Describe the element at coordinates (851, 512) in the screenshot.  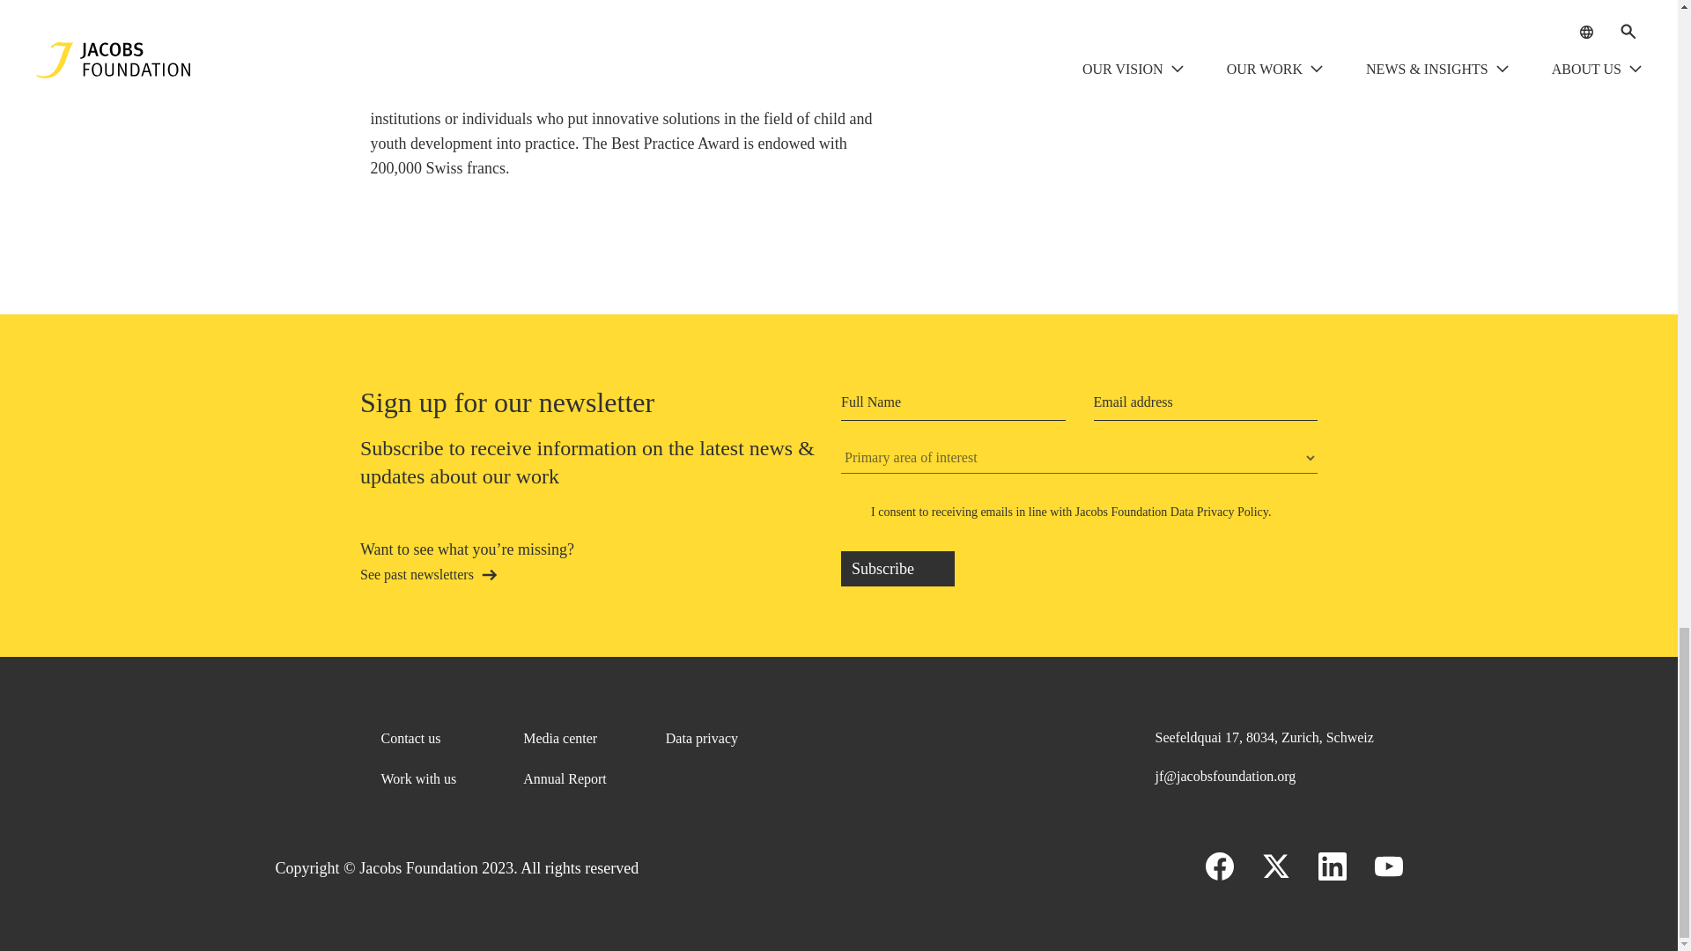
I see `1` at that location.